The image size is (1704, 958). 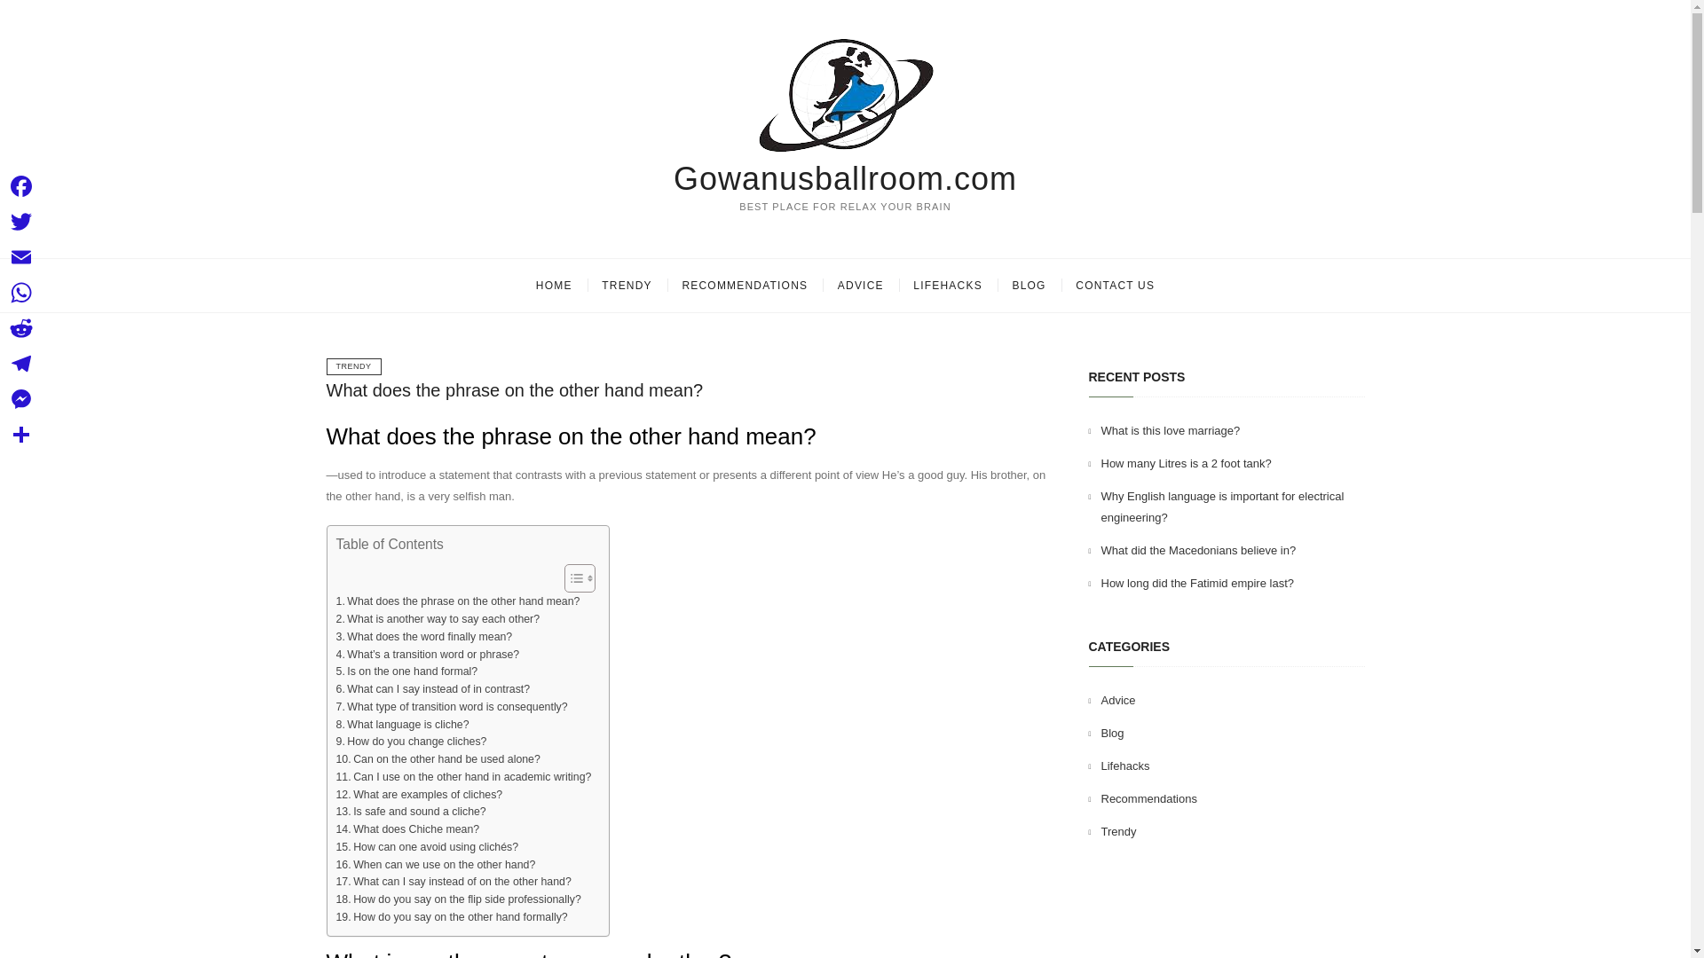 I want to click on How do you say on the other hand formally?, so click(x=451, y=917).